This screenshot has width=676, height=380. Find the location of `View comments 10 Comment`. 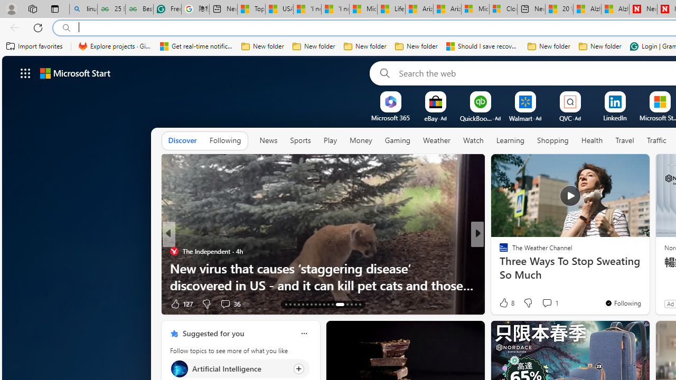

View comments 10 Comment is located at coordinates (556, 303).